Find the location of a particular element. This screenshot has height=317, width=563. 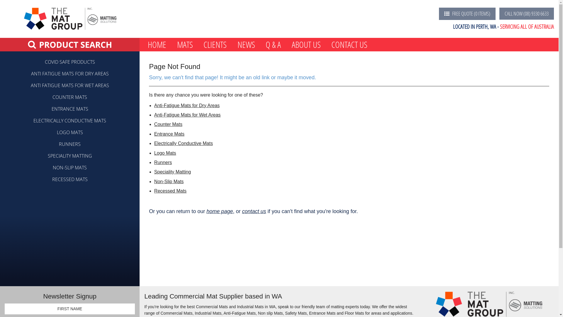

Entrance Mats is located at coordinates (169, 134).